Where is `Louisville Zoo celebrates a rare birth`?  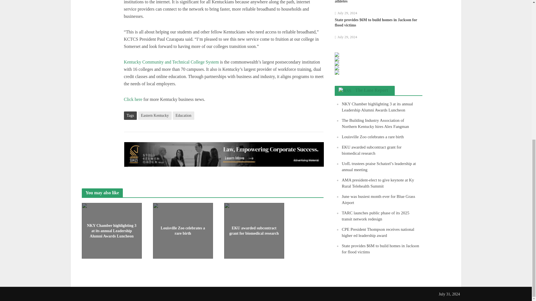
Louisville Zoo celebrates a rare birth is located at coordinates (183, 230).